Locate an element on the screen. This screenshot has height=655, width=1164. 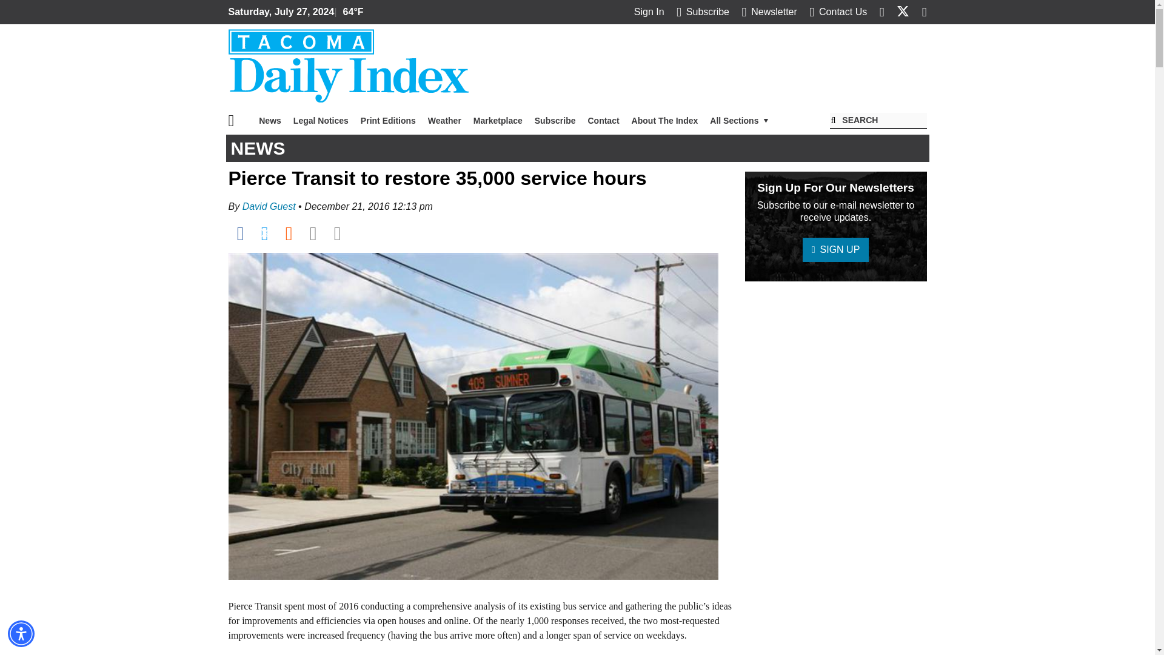
Marketplace is located at coordinates (498, 121).